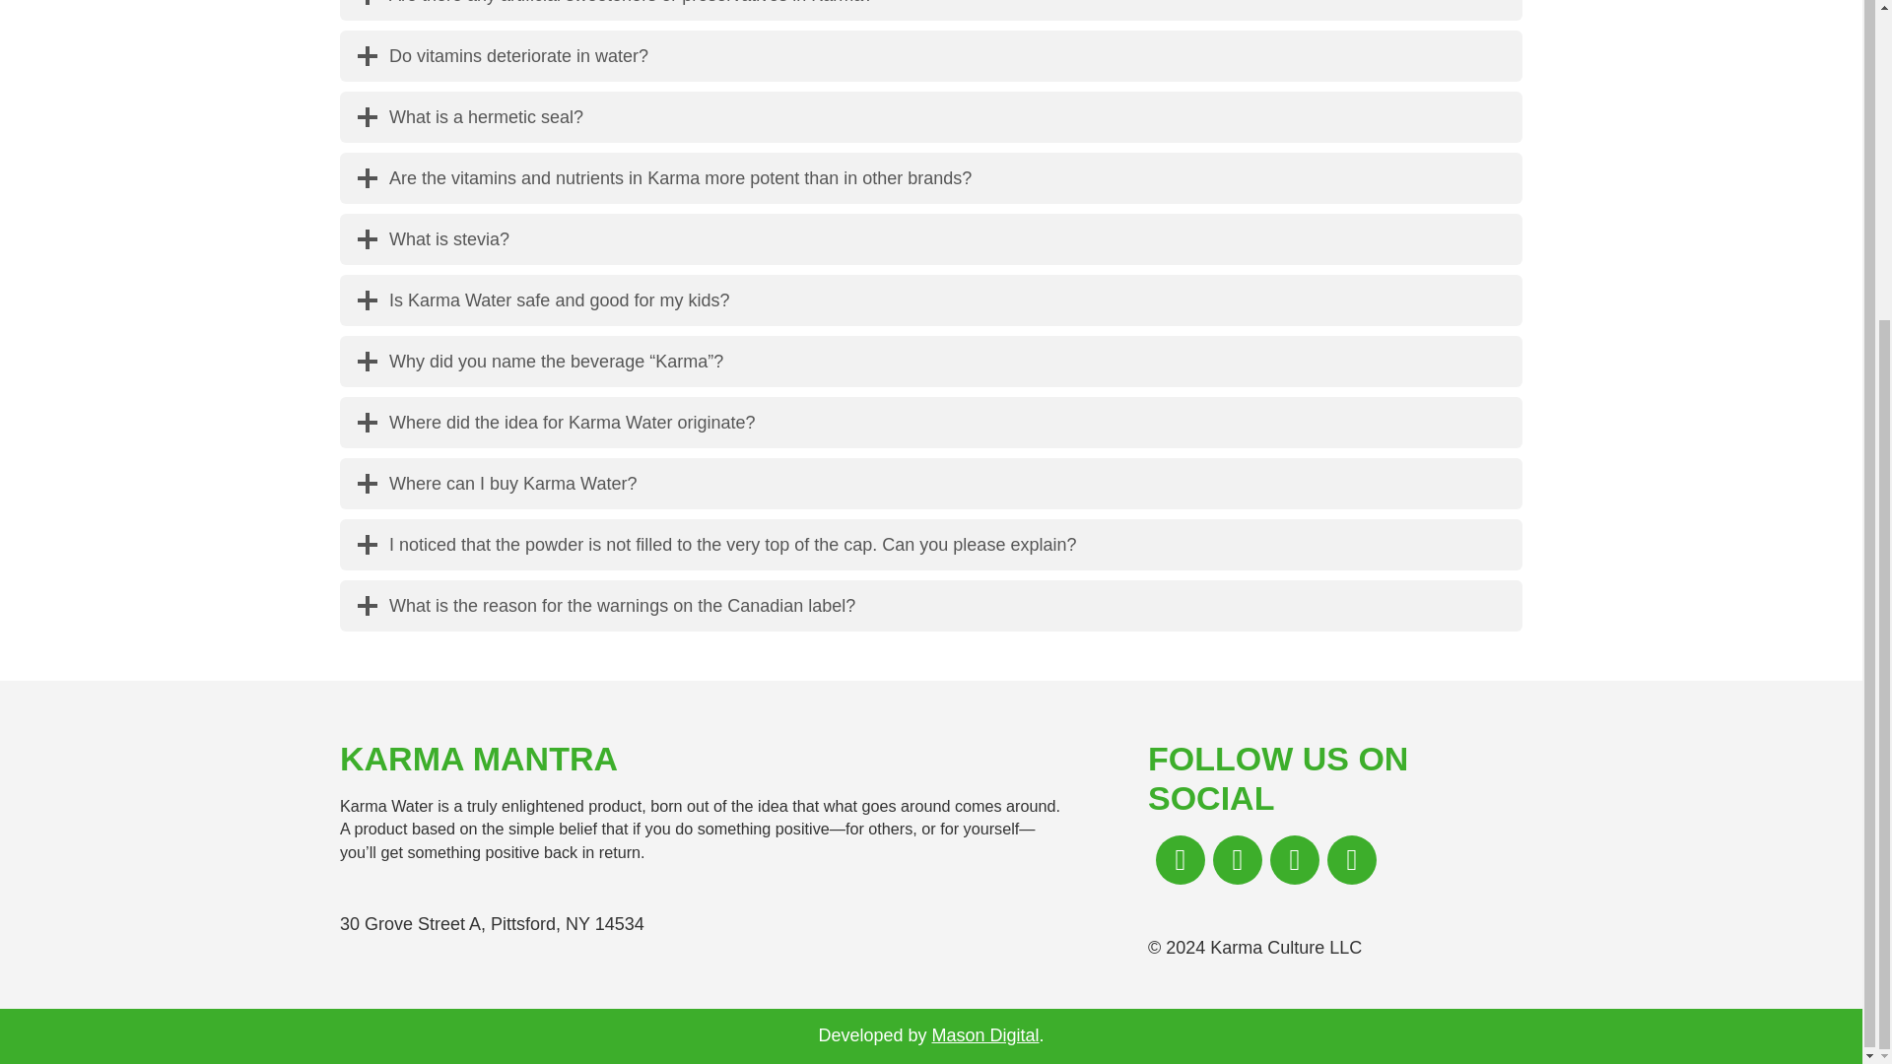 The image size is (1892, 1064). Describe the element at coordinates (985, 1034) in the screenshot. I see `Mason Digital` at that location.